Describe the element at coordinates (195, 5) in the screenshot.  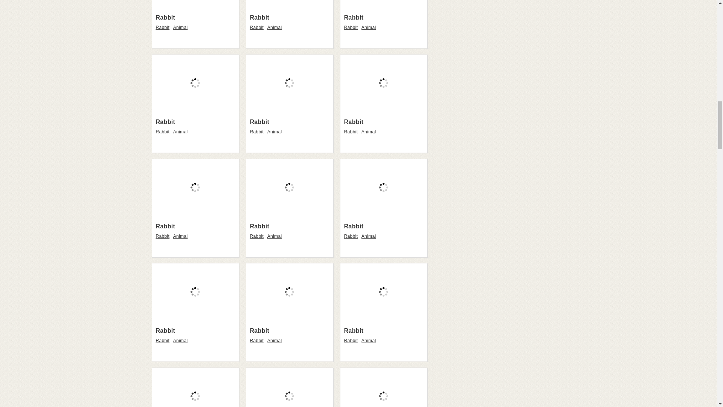
I see `Rabbit` at that location.